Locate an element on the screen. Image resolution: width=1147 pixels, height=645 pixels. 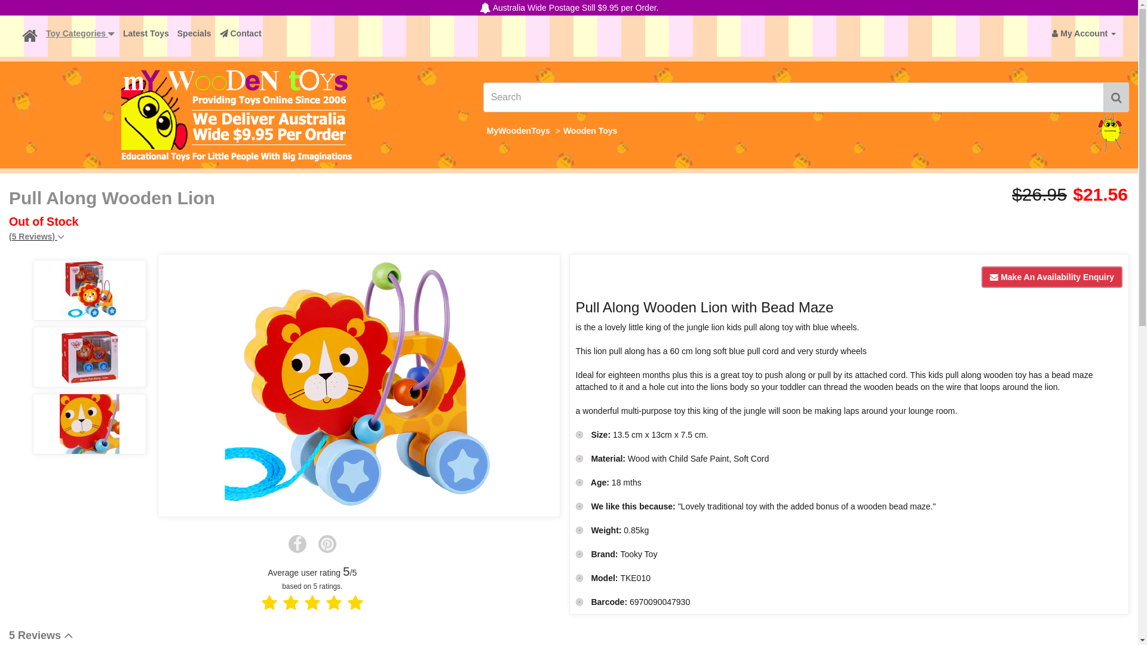
Wooden Toys is located at coordinates (590, 131).